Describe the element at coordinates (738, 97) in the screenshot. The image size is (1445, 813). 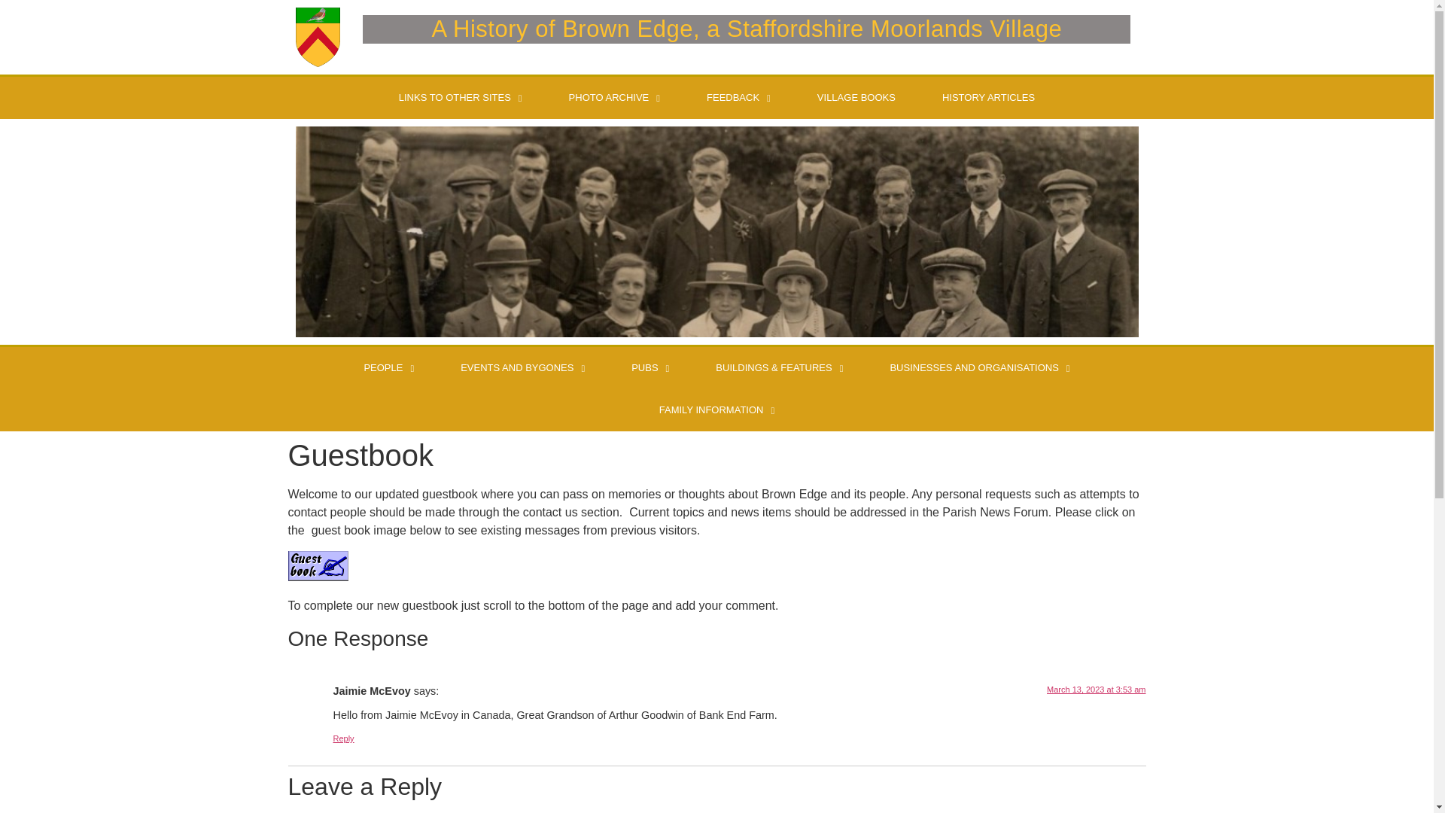
I see `FEEDBACK` at that location.